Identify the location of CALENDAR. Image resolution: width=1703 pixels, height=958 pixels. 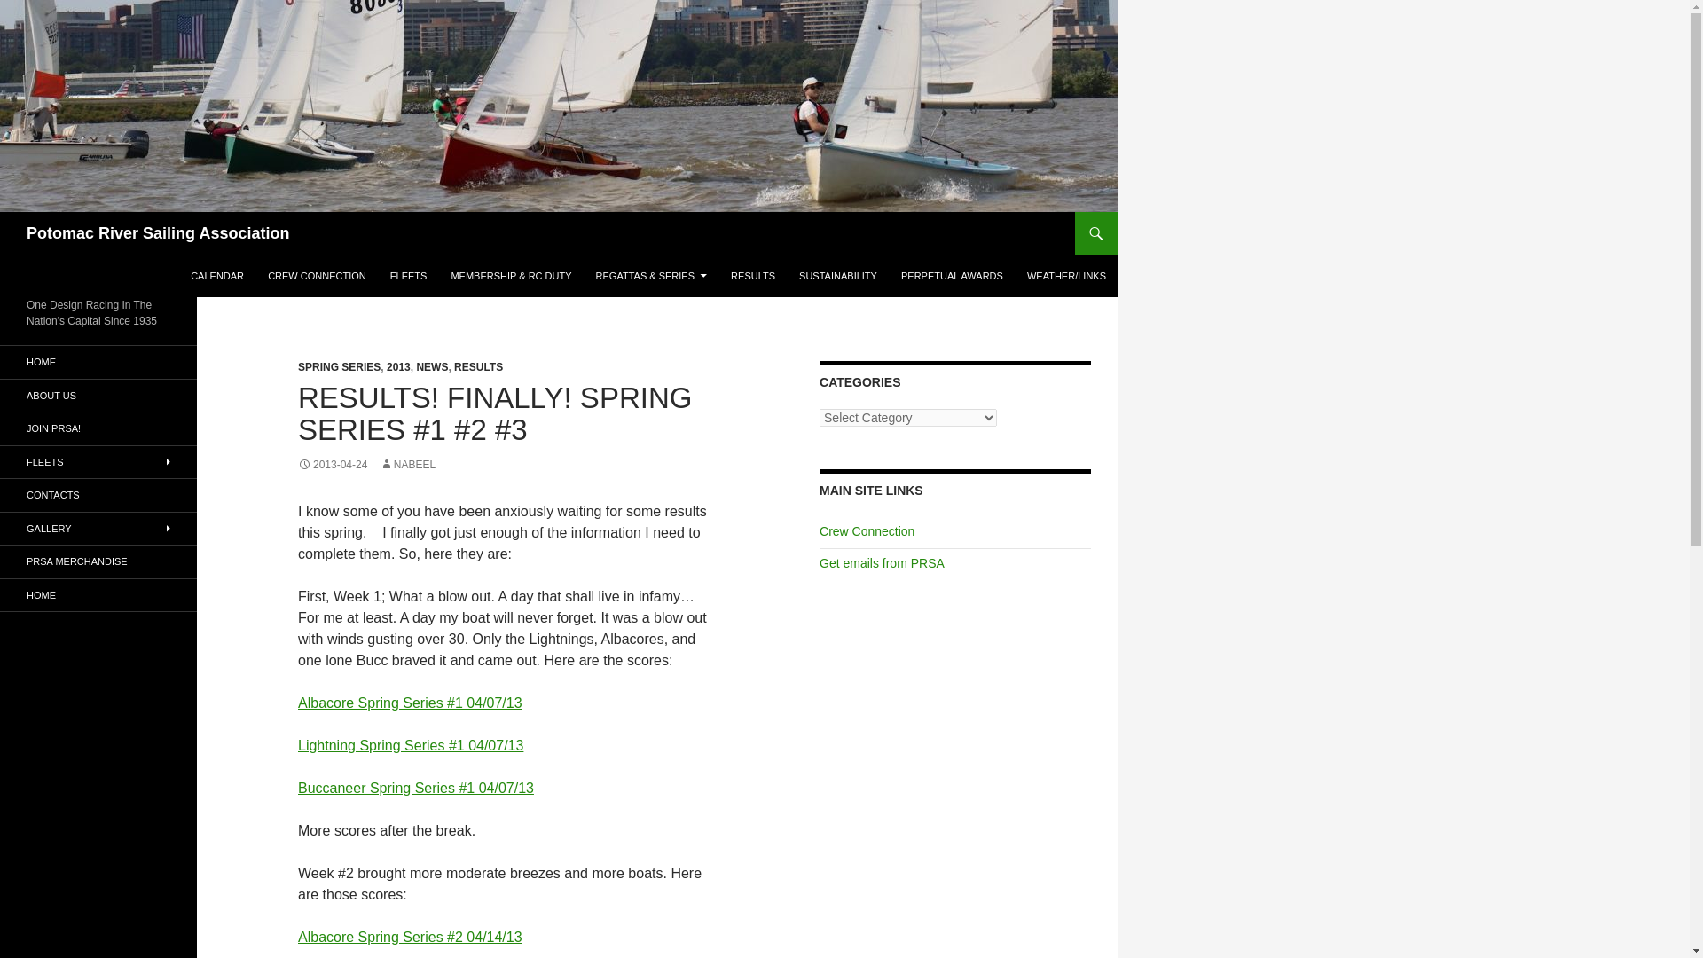
(216, 275).